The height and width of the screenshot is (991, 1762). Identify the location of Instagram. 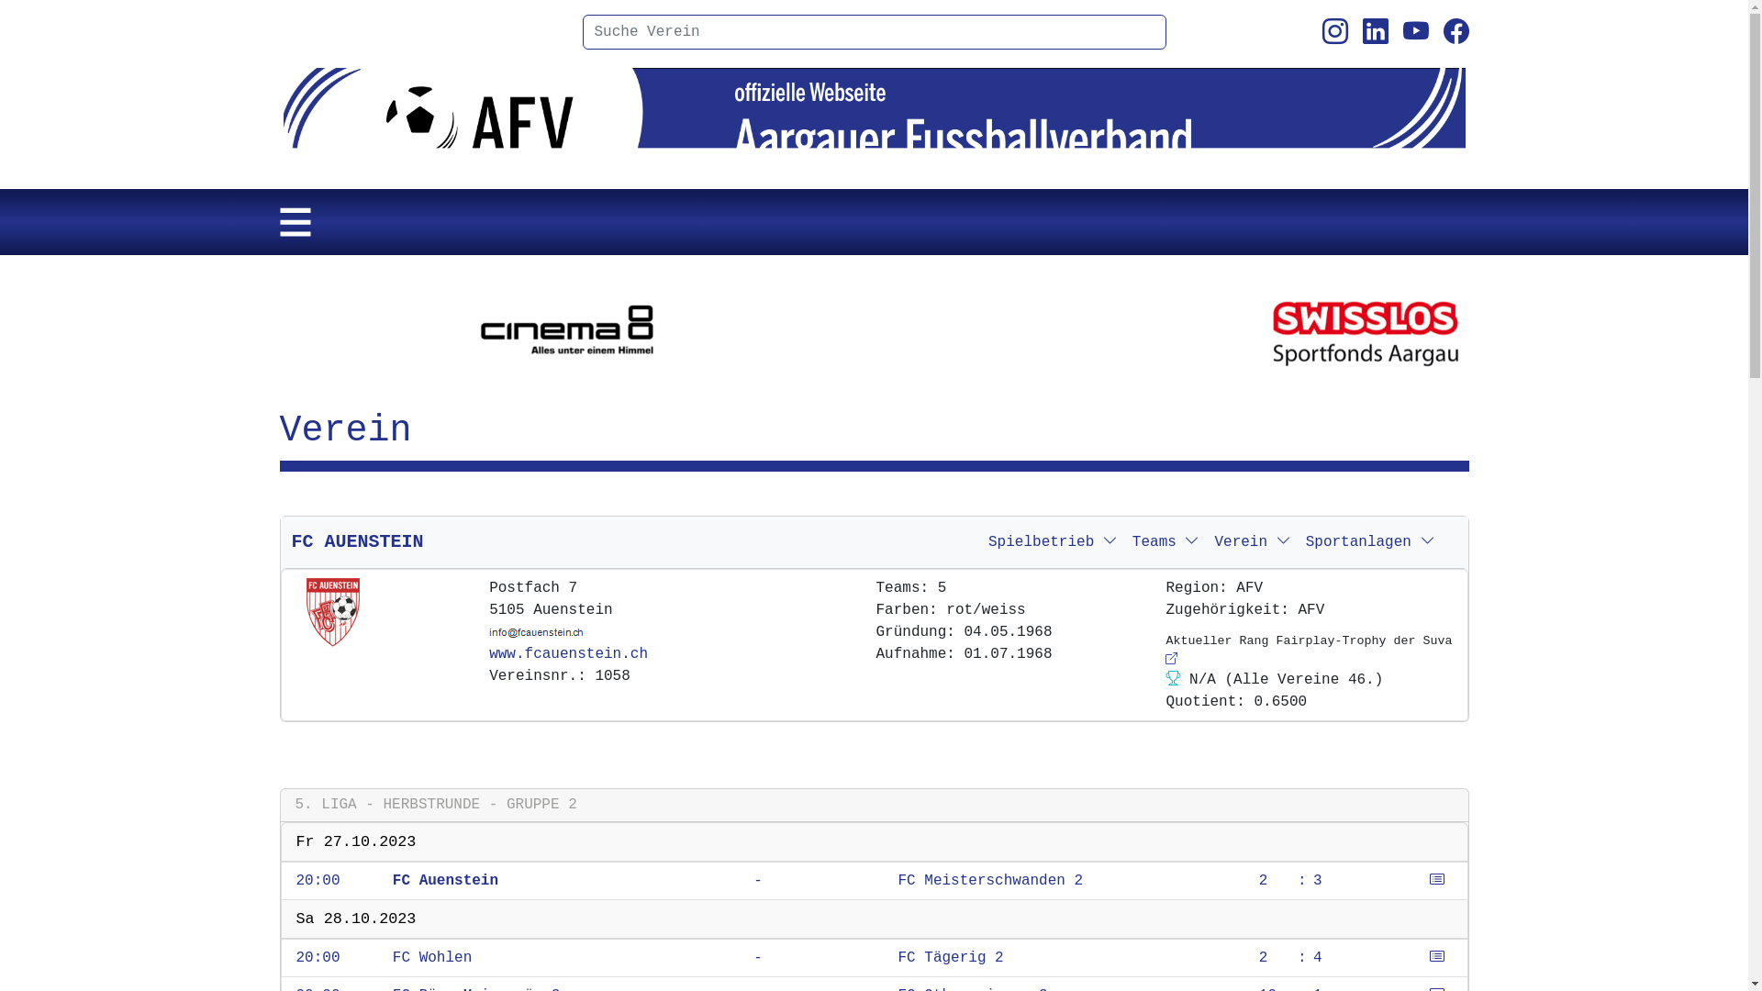
(1334, 33).